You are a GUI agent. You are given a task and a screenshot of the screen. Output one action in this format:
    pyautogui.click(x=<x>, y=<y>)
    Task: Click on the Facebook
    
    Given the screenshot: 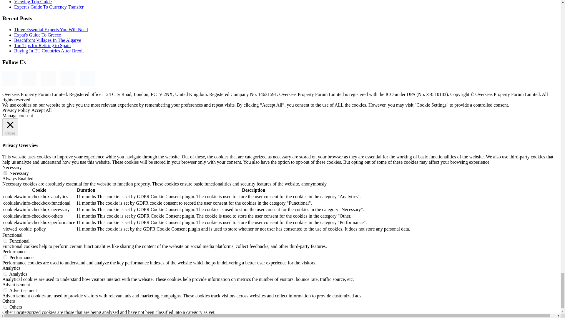 What is the action you would take?
    pyautogui.click(x=9, y=78)
    